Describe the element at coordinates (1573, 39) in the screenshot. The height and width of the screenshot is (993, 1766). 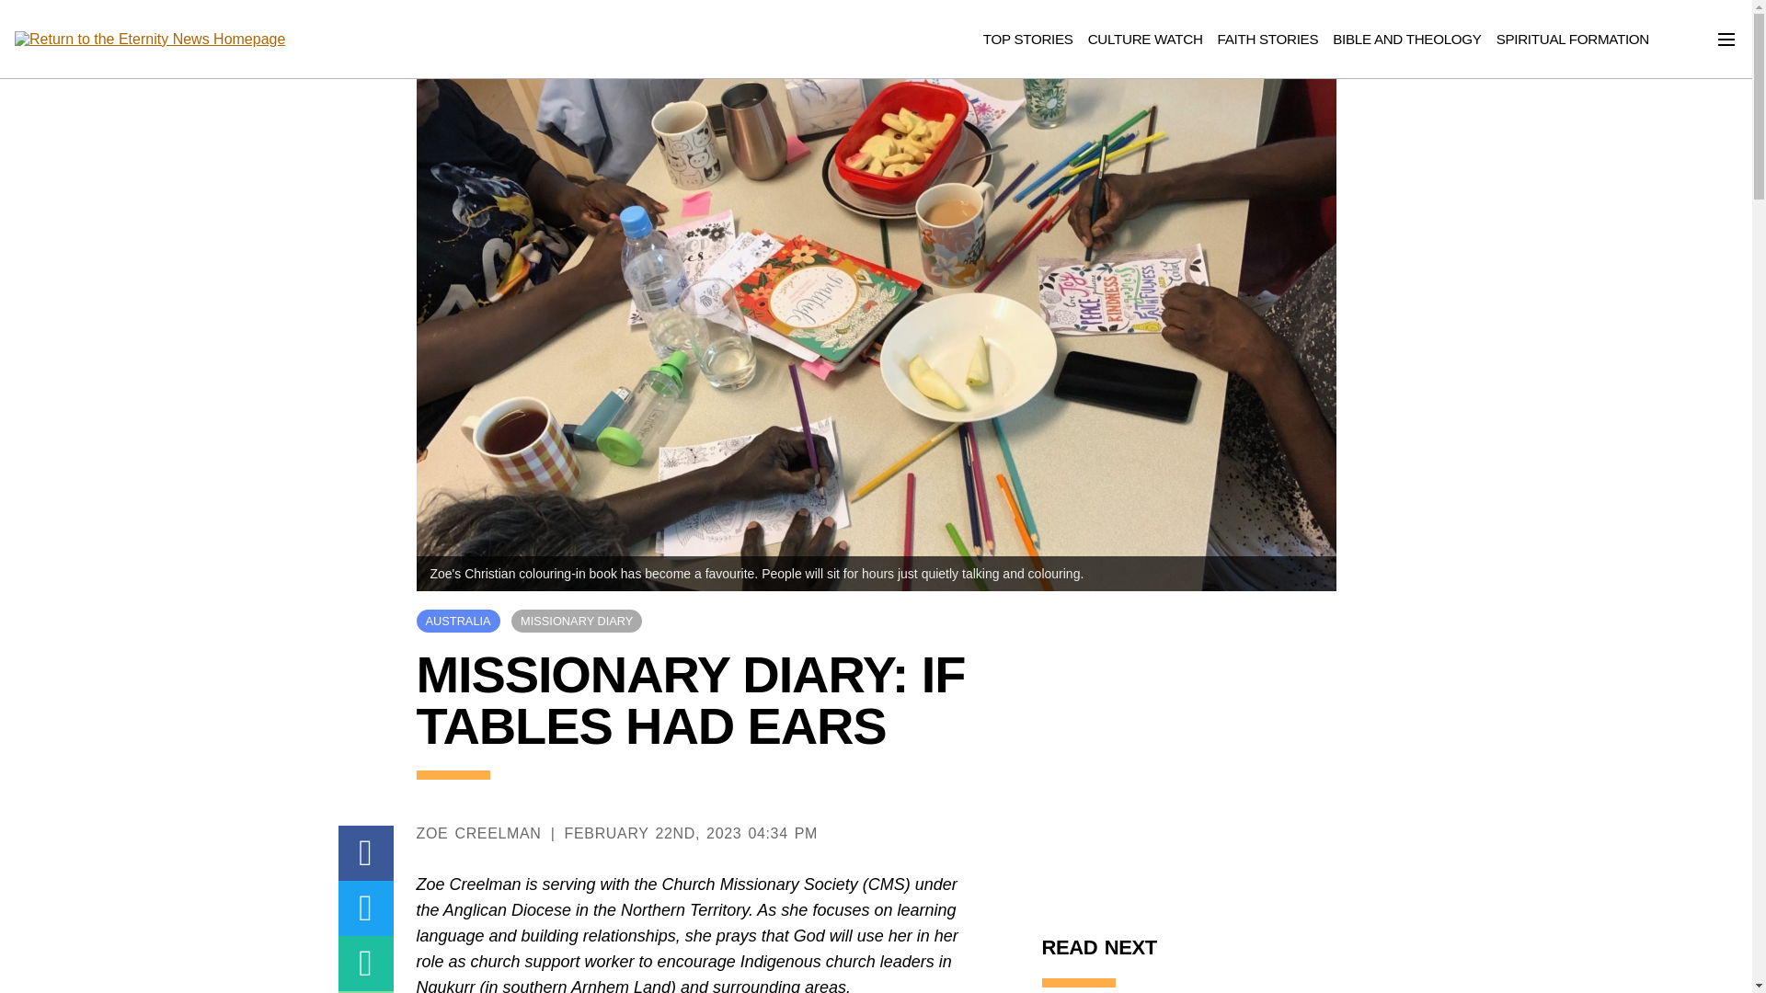
I see `SPIRITUAL FORMATION` at that location.